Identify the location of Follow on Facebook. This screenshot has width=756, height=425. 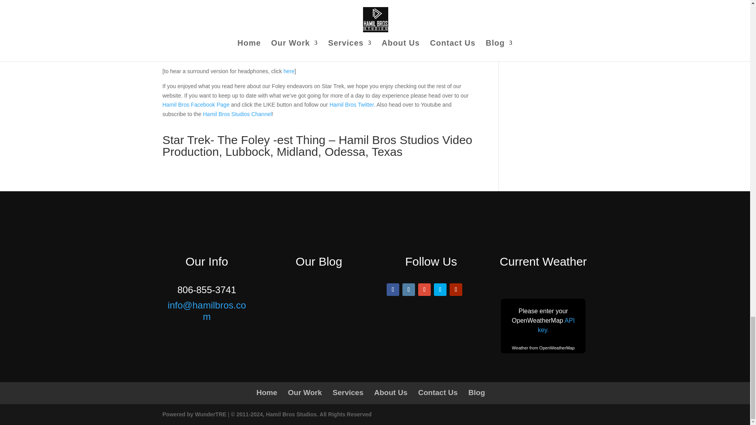
(393, 290).